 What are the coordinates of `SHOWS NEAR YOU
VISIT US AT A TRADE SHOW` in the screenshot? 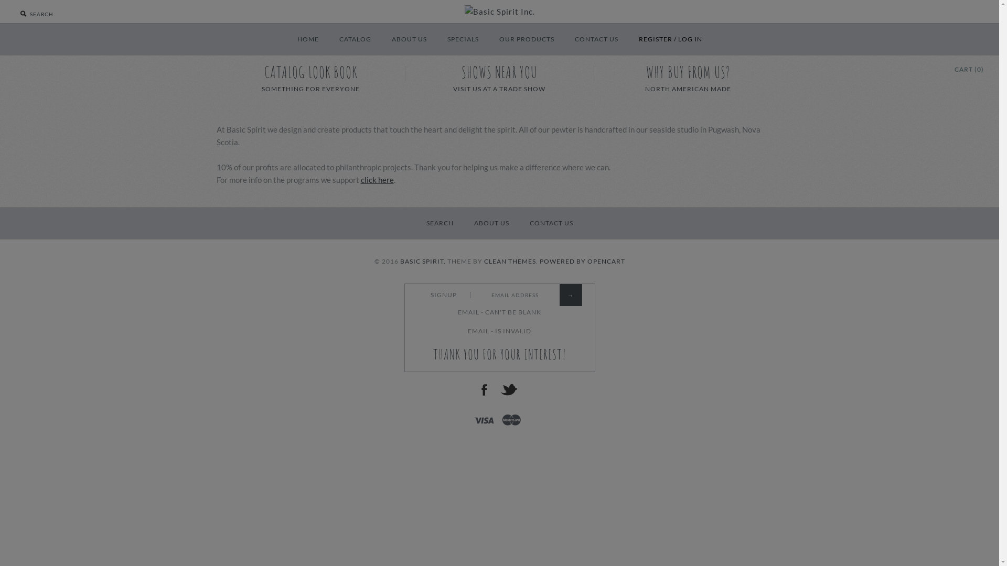 It's located at (499, 78).